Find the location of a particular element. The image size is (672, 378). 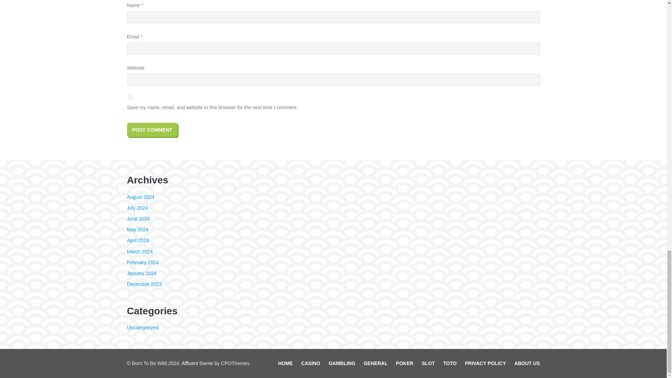

Post Comment is located at coordinates (152, 129).